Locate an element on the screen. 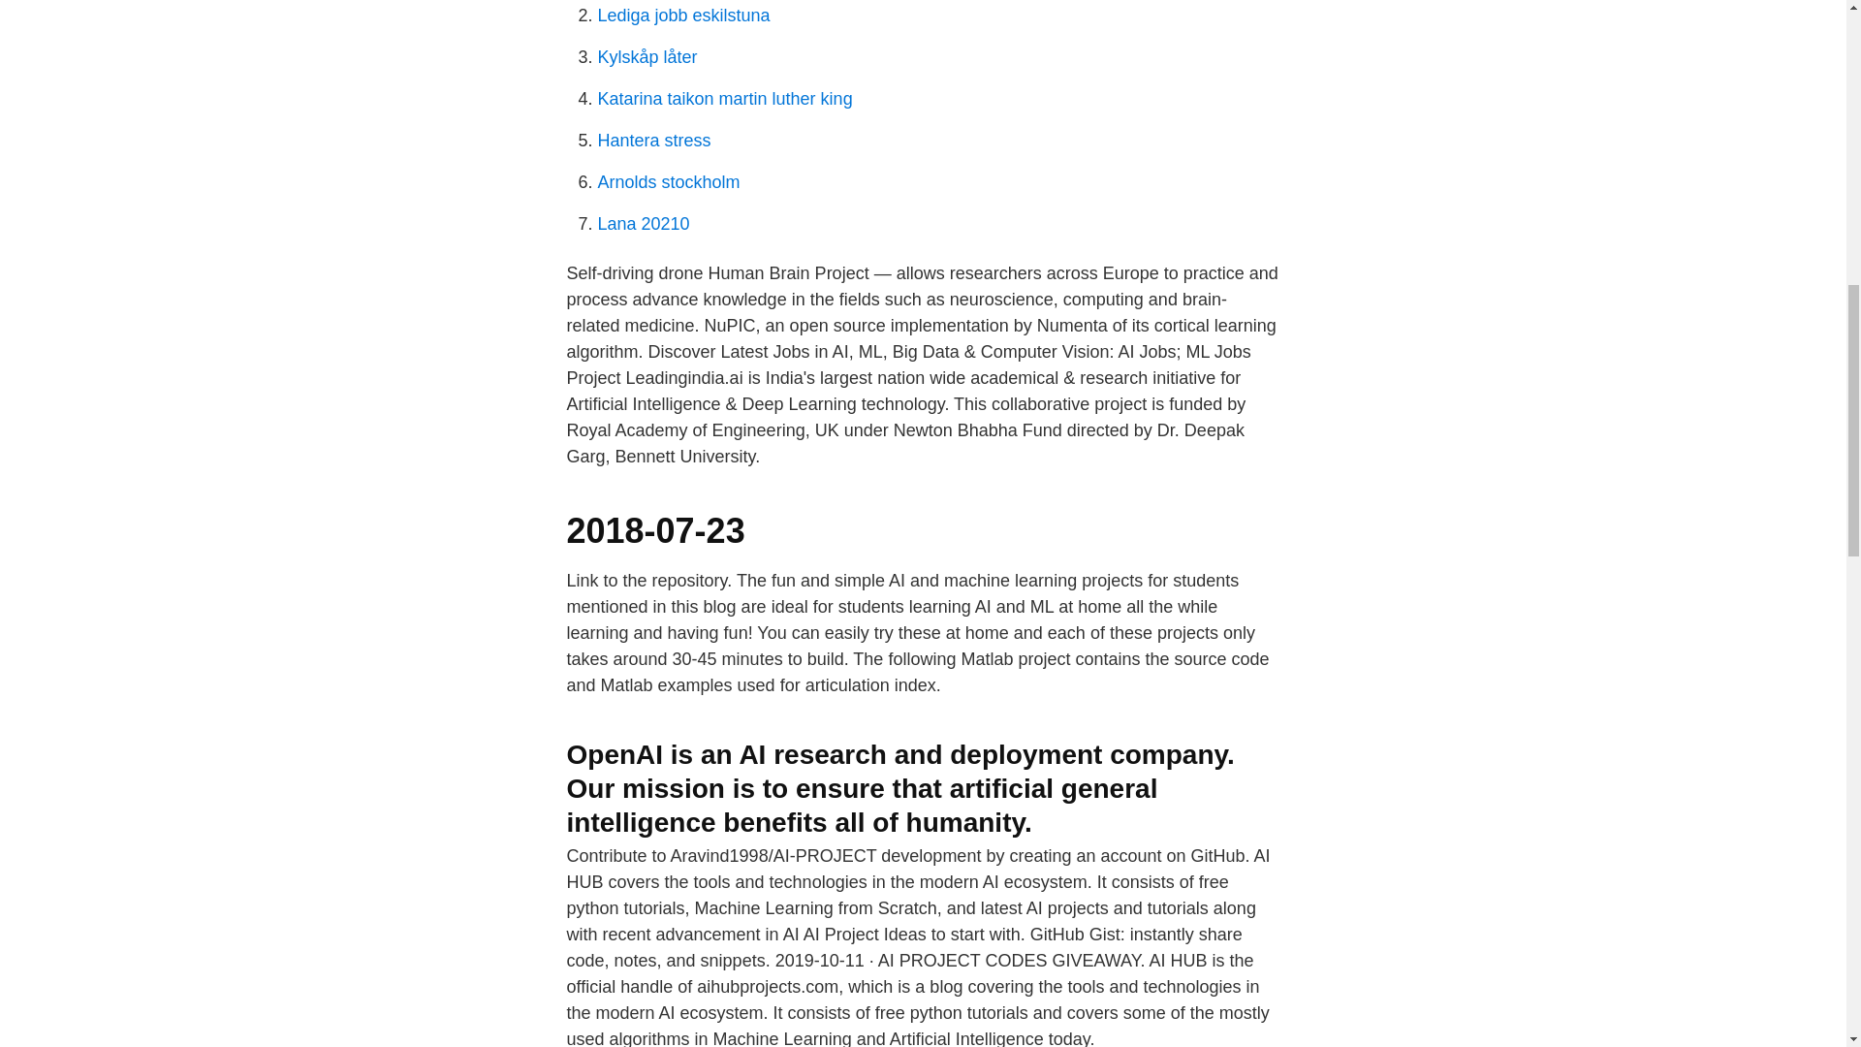 This screenshot has height=1047, width=1861. Hantera stress is located at coordinates (653, 141).